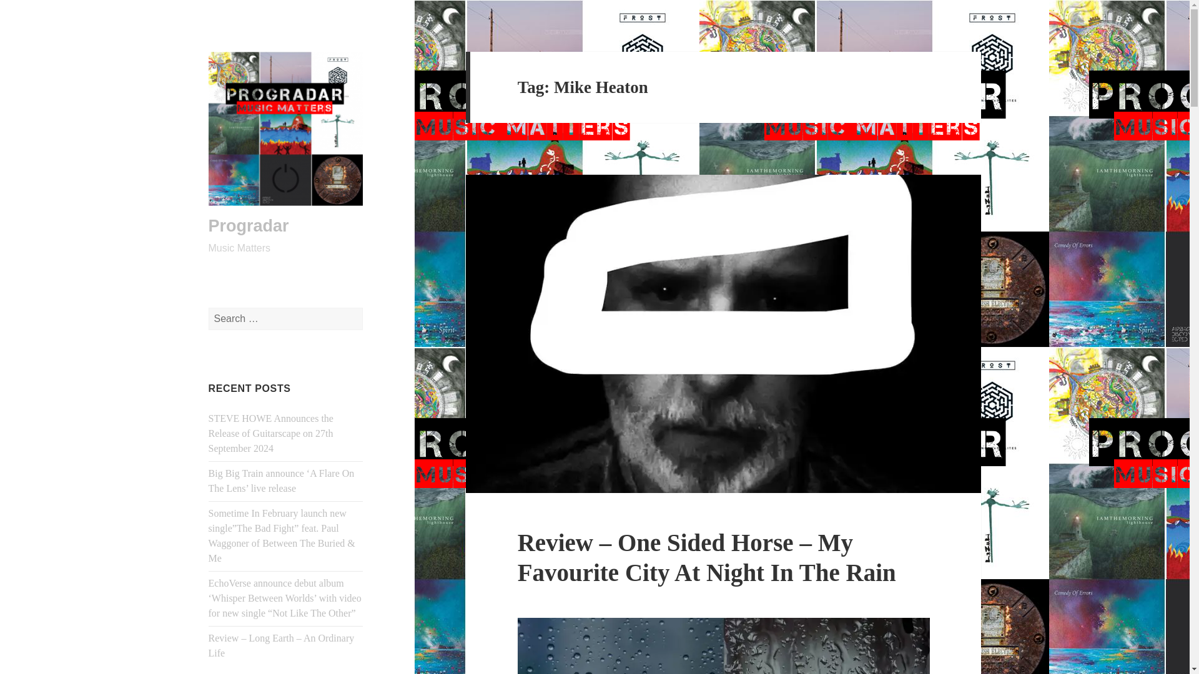 This screenshot has height=674, width=1199. Describe the element at coordinates (249, 225) in the screenshot. I see `Progradar` at that location.